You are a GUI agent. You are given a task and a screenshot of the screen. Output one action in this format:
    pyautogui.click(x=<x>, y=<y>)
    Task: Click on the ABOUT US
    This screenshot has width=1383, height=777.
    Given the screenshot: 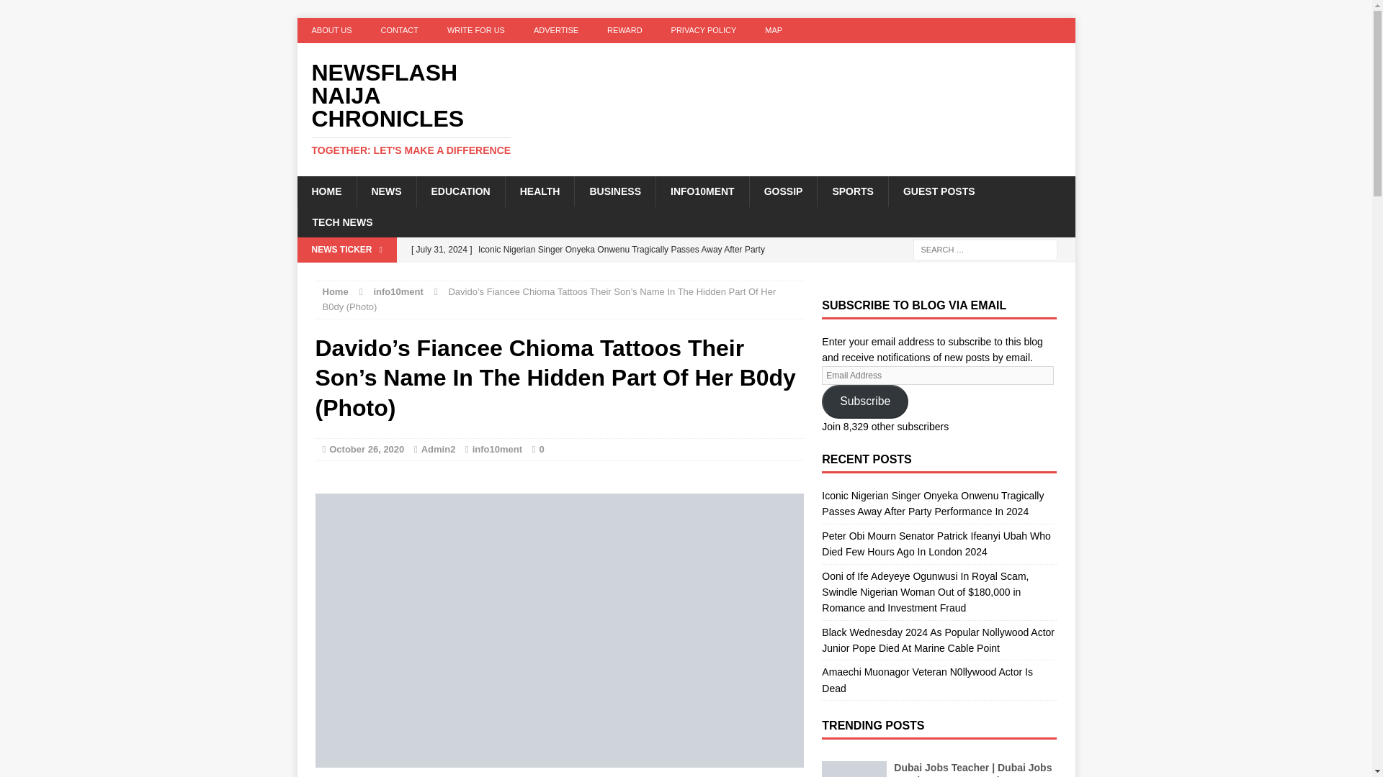 What is the action you would take?
    pyautogui.click(x=331, y=30)
    